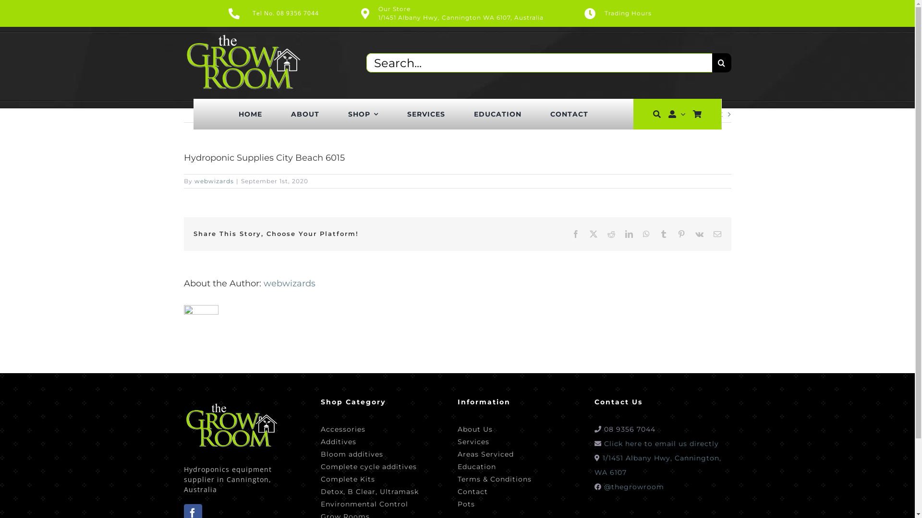  Describe the element at coordinates (594, 234) in the screenshot. I see `Twitter` at that location.